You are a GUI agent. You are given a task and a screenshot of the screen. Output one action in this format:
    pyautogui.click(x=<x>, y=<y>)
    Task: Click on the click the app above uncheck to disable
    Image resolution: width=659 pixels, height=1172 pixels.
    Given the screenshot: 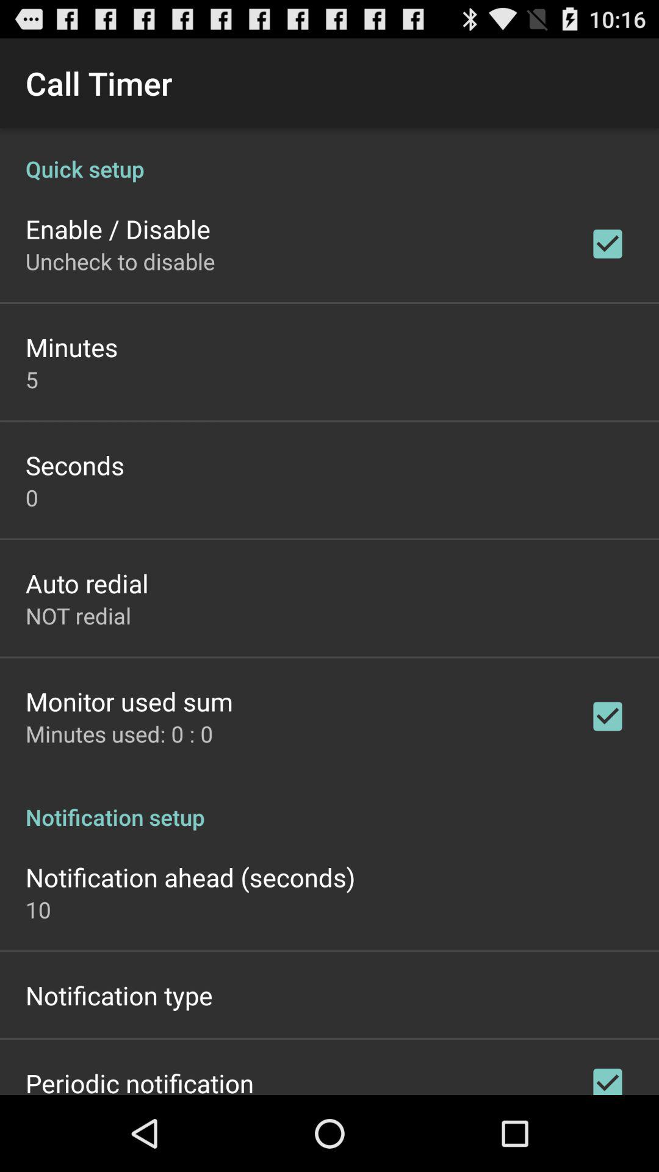 What is the action you would take?
    pyautogui.click(x=118, y=228)
    